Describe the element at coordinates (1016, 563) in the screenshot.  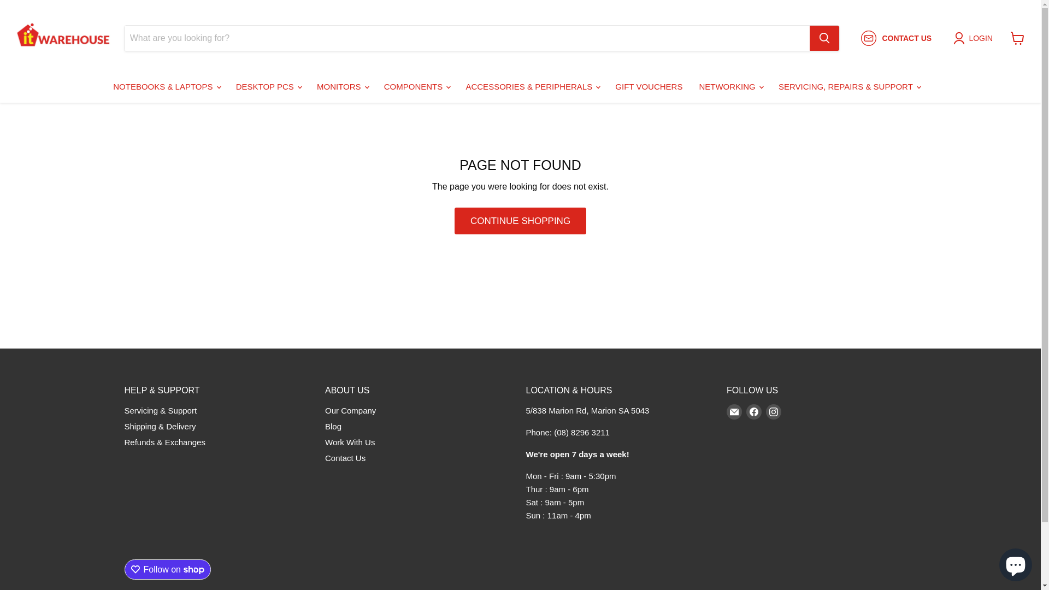
I see `Shopify online store chat` at that location.